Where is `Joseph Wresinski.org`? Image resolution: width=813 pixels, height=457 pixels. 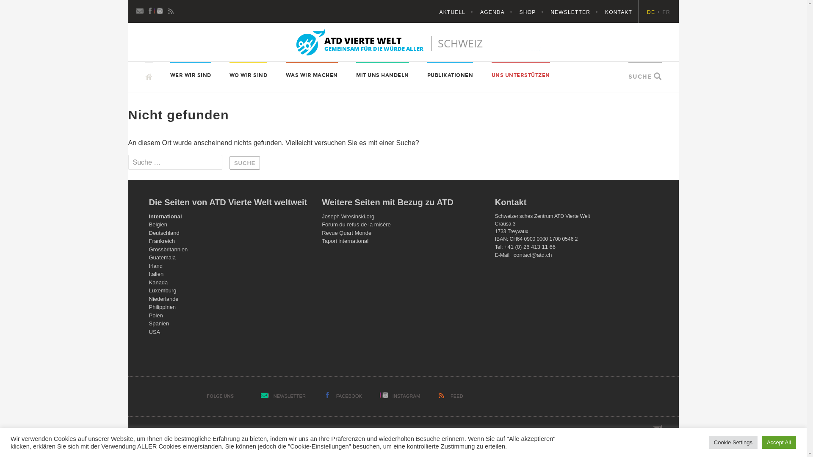 Joseph Wresinski.org is located at coordinates (348, 217).